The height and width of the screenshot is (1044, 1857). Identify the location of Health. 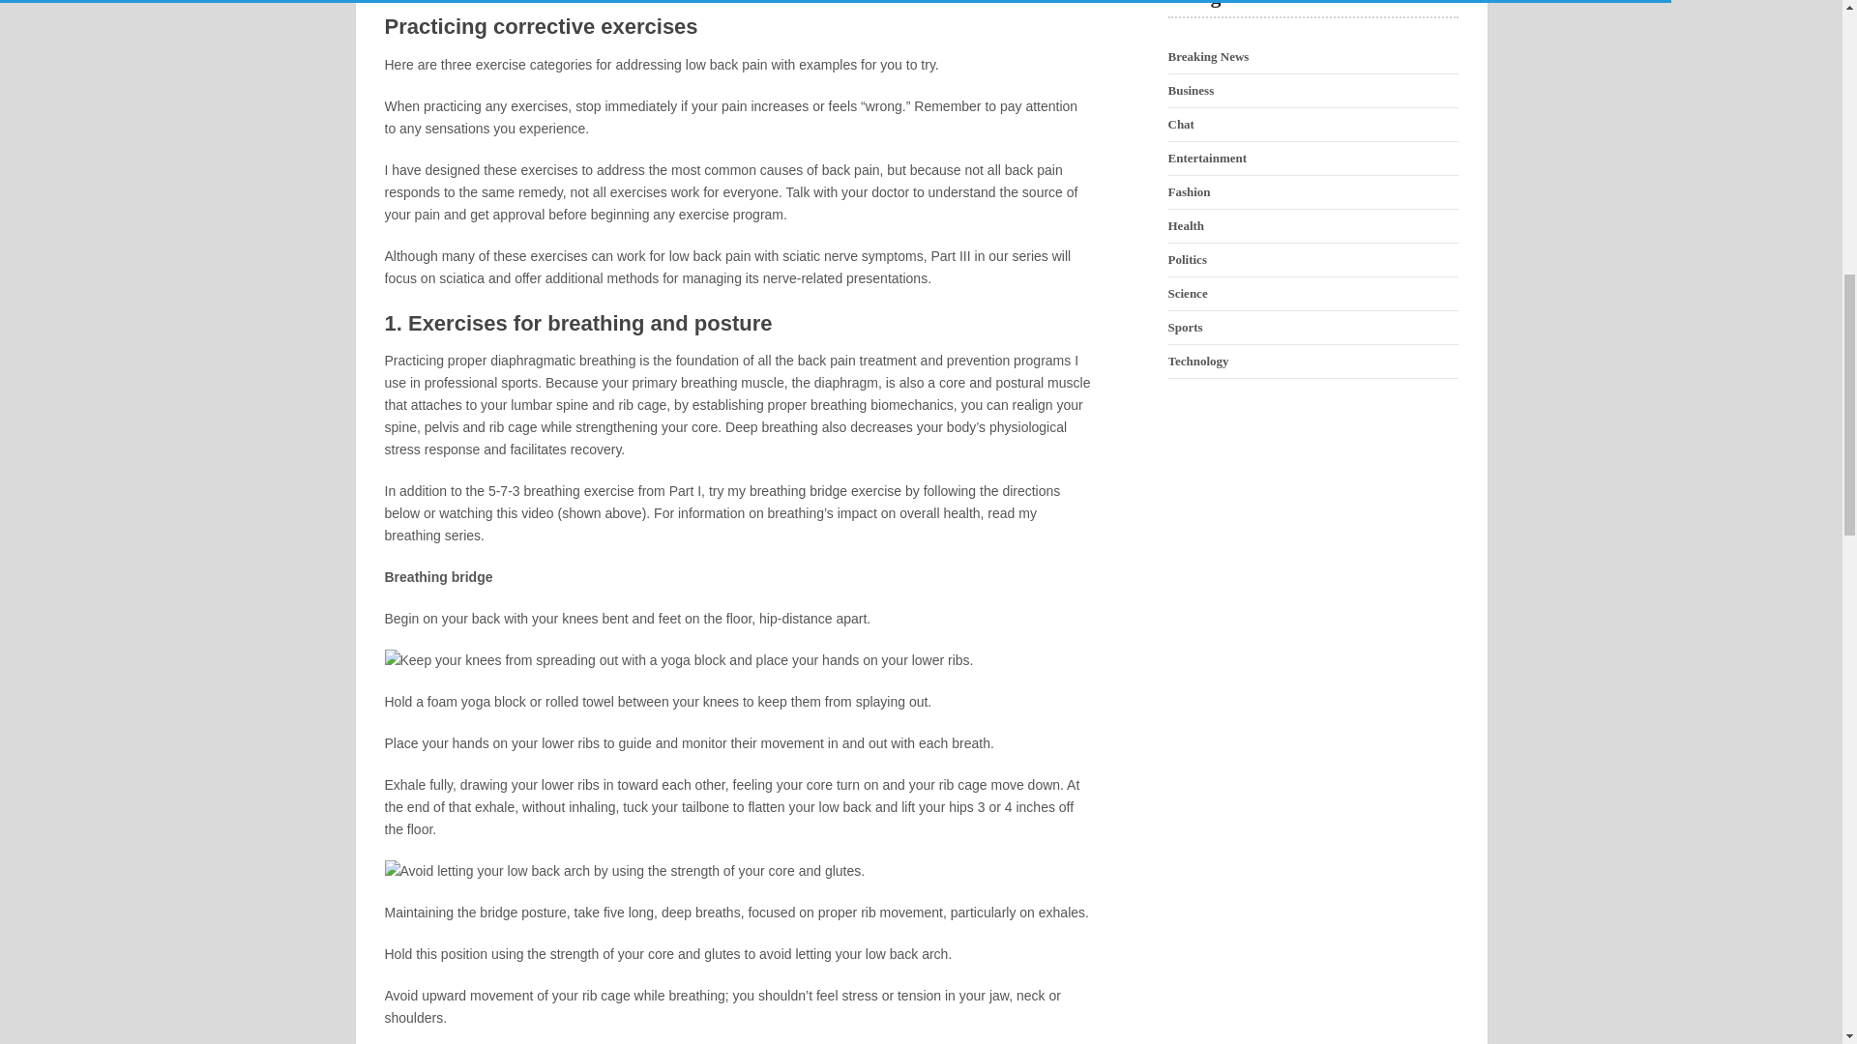
(1186, 224).